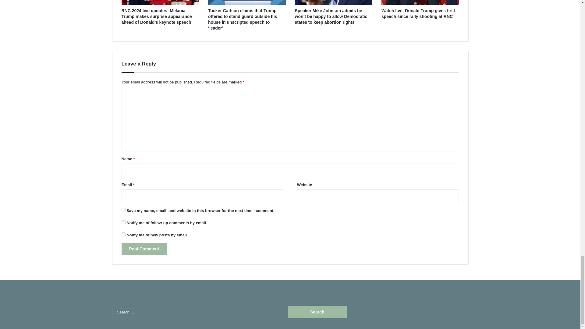 The width and height of the screenshot is (585, 329). Describe the element at coordinates (123, 234) in the screenshot. I see `subscribe` at that location.